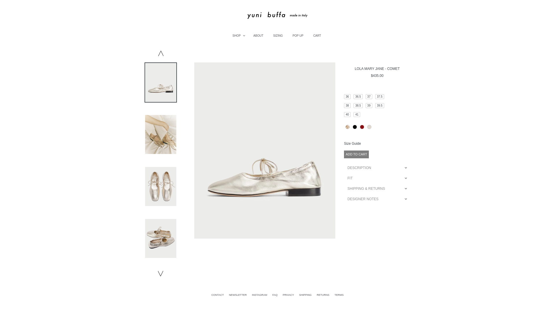 The width and height of the screenshot is (555, 312). I want to click on Size Guide, so click(377, 144).